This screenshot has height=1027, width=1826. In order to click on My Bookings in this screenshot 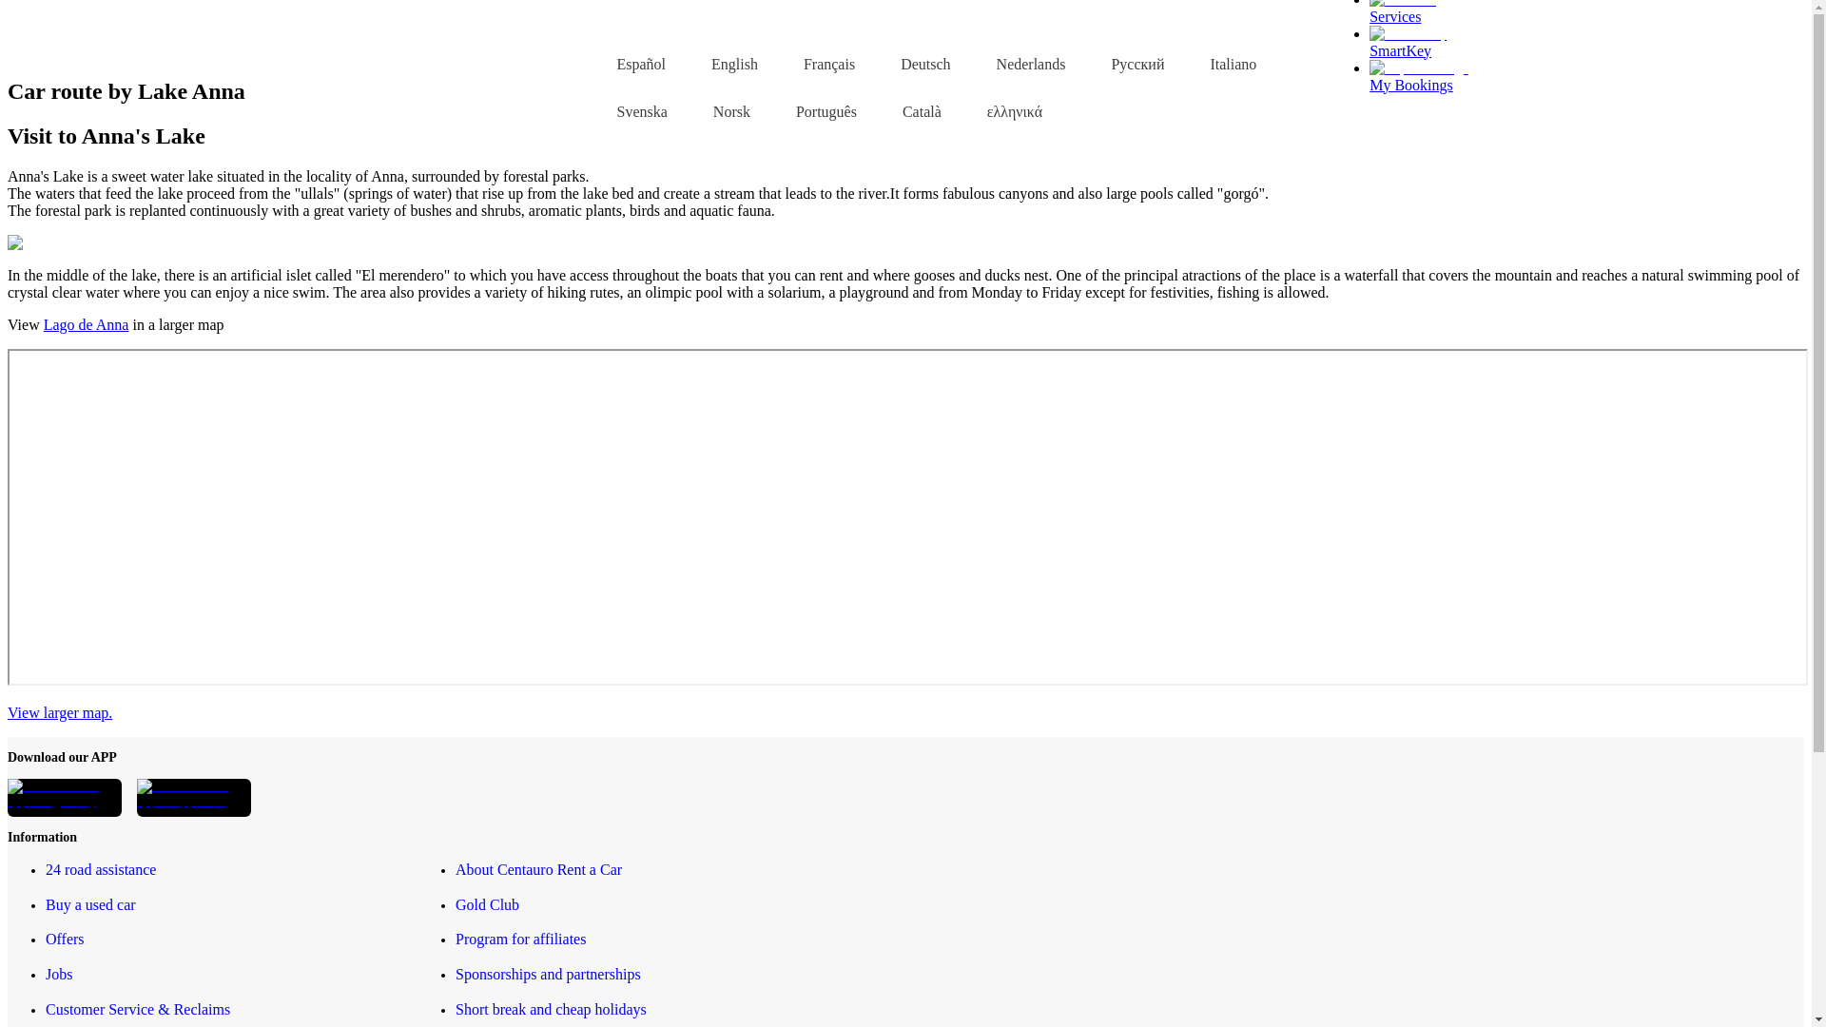, I will do `click(1419, 75)`.